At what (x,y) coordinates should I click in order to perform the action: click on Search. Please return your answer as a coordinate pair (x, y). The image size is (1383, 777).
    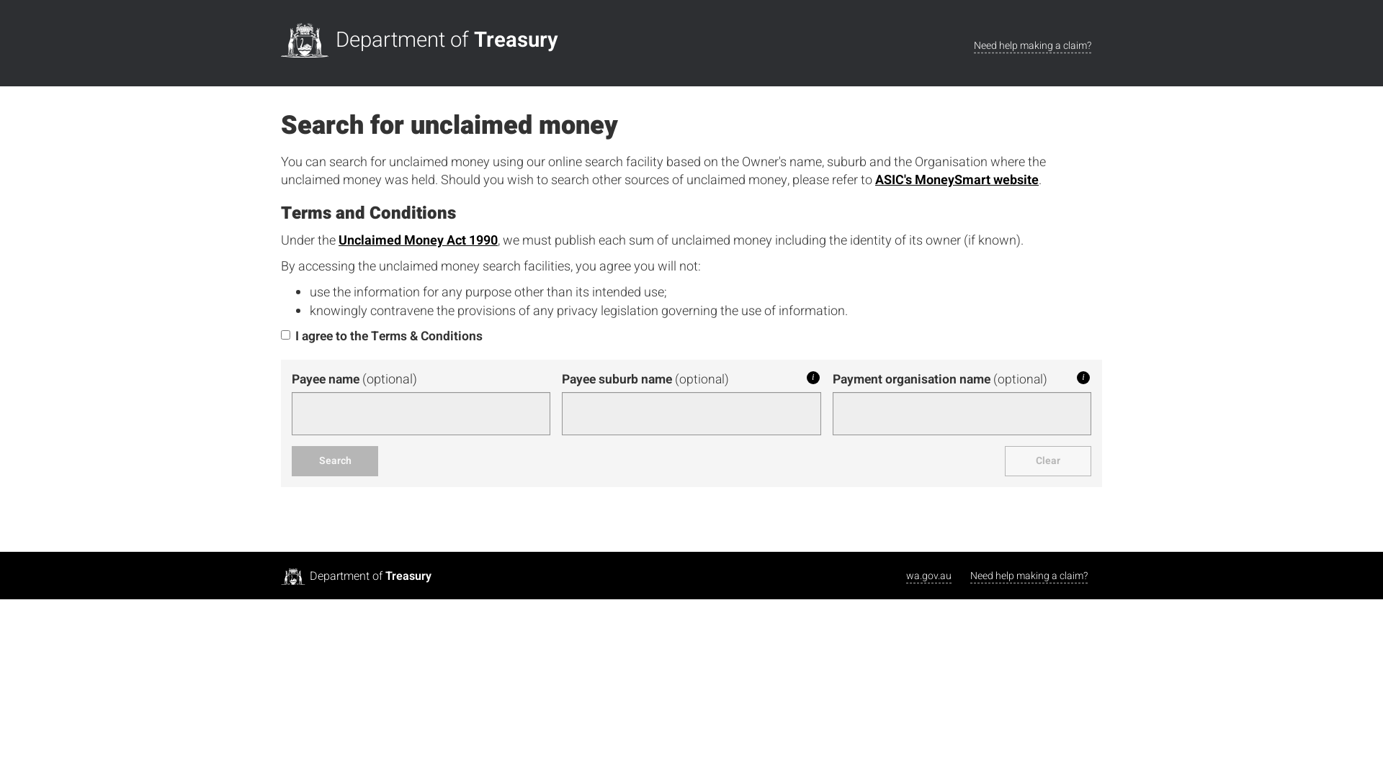
    Looking at the image, I should click on (335, 461).